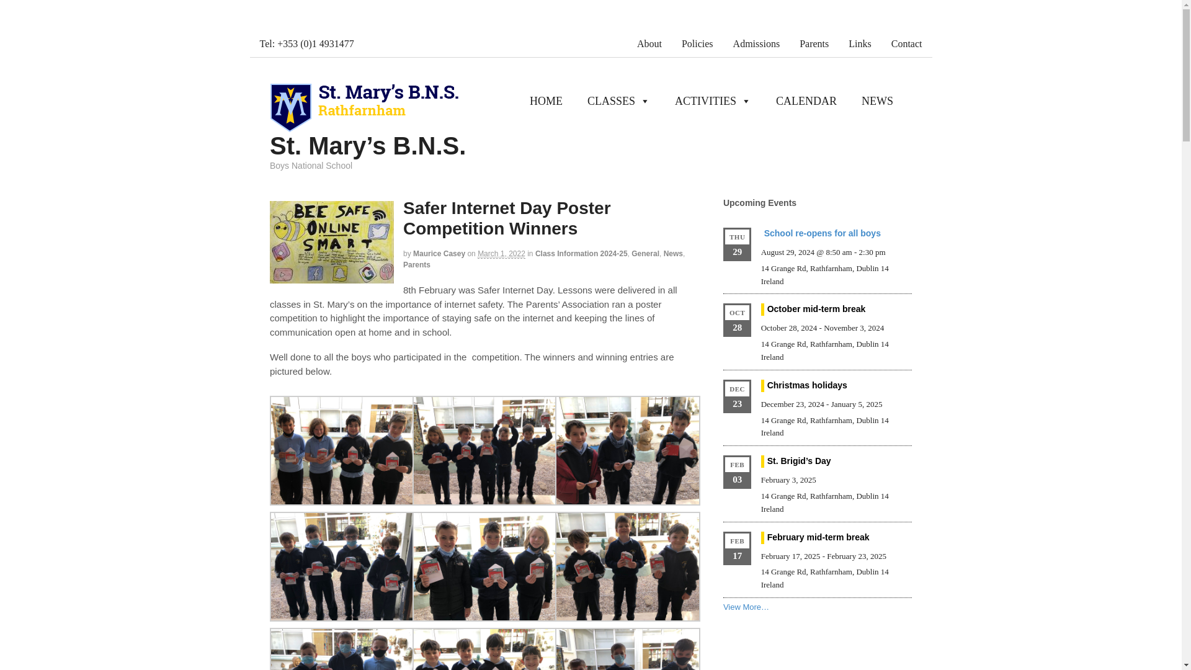 This screenshot has width=1191, height=670. I want to click on View all items in Class Information 2024-25, so click(581, 253).